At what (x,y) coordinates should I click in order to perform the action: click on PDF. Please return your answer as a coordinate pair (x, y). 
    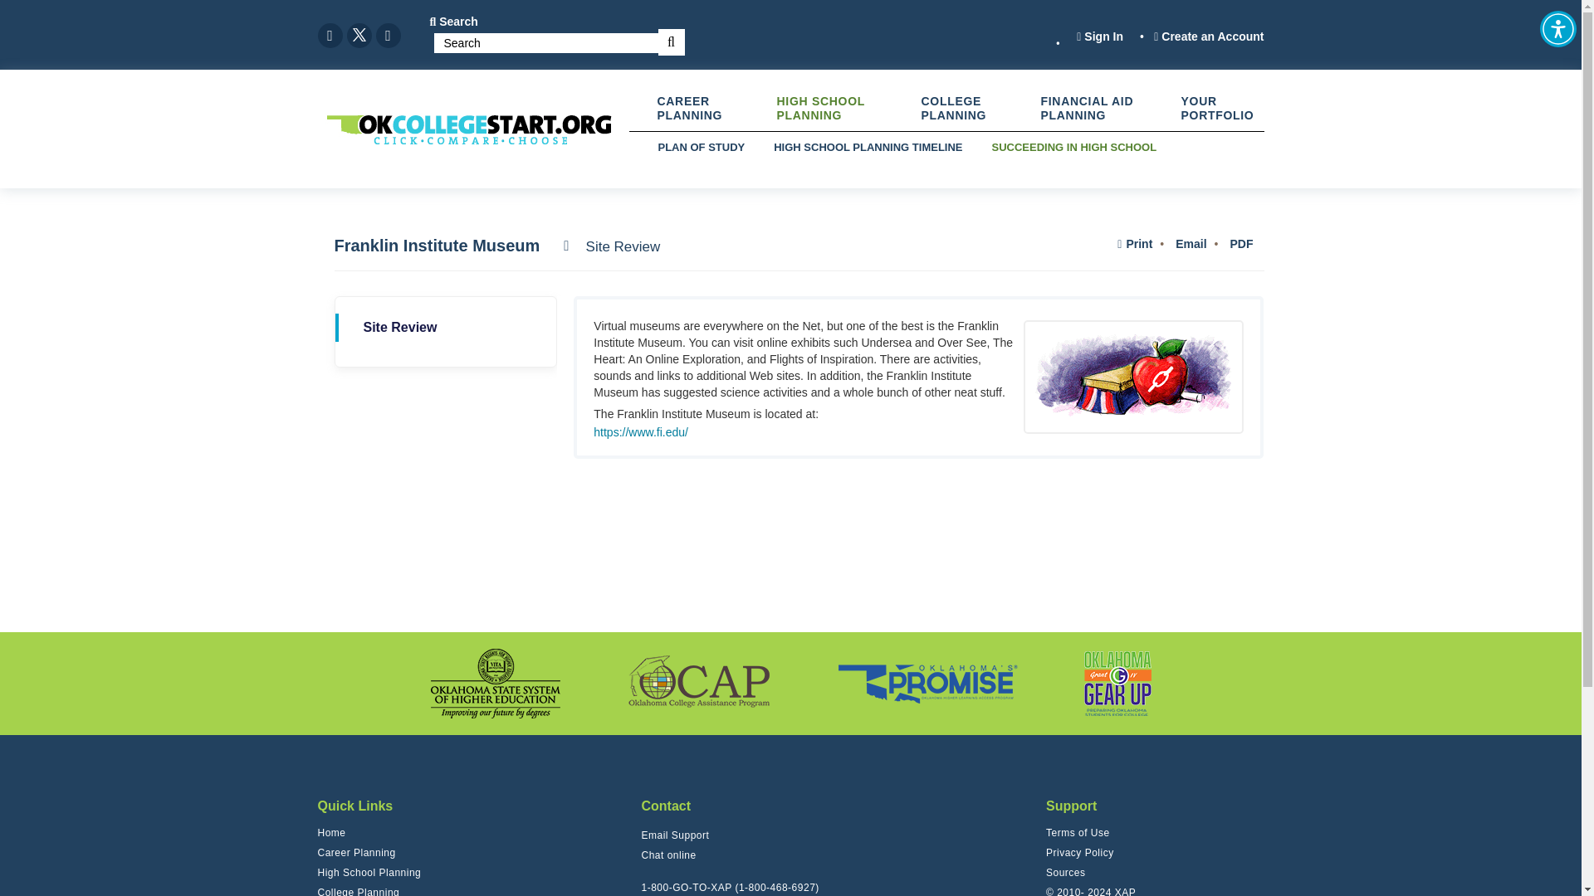
    Looking at the image, I should click on (1239, 244).